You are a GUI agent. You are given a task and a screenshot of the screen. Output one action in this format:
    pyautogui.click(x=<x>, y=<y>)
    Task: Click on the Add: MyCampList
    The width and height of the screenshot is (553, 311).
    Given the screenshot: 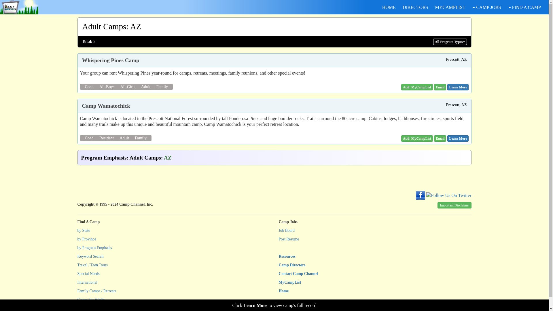 What is the action you would take?
    pyautogui.click(x=417, y=138)
    